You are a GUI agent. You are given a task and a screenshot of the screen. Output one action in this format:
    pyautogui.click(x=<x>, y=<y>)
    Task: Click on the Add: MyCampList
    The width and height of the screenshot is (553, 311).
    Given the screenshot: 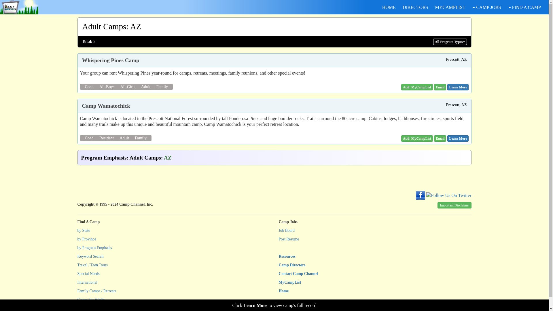 What is the action you would take?
    pyautogui.click(x=417, y=138)
    